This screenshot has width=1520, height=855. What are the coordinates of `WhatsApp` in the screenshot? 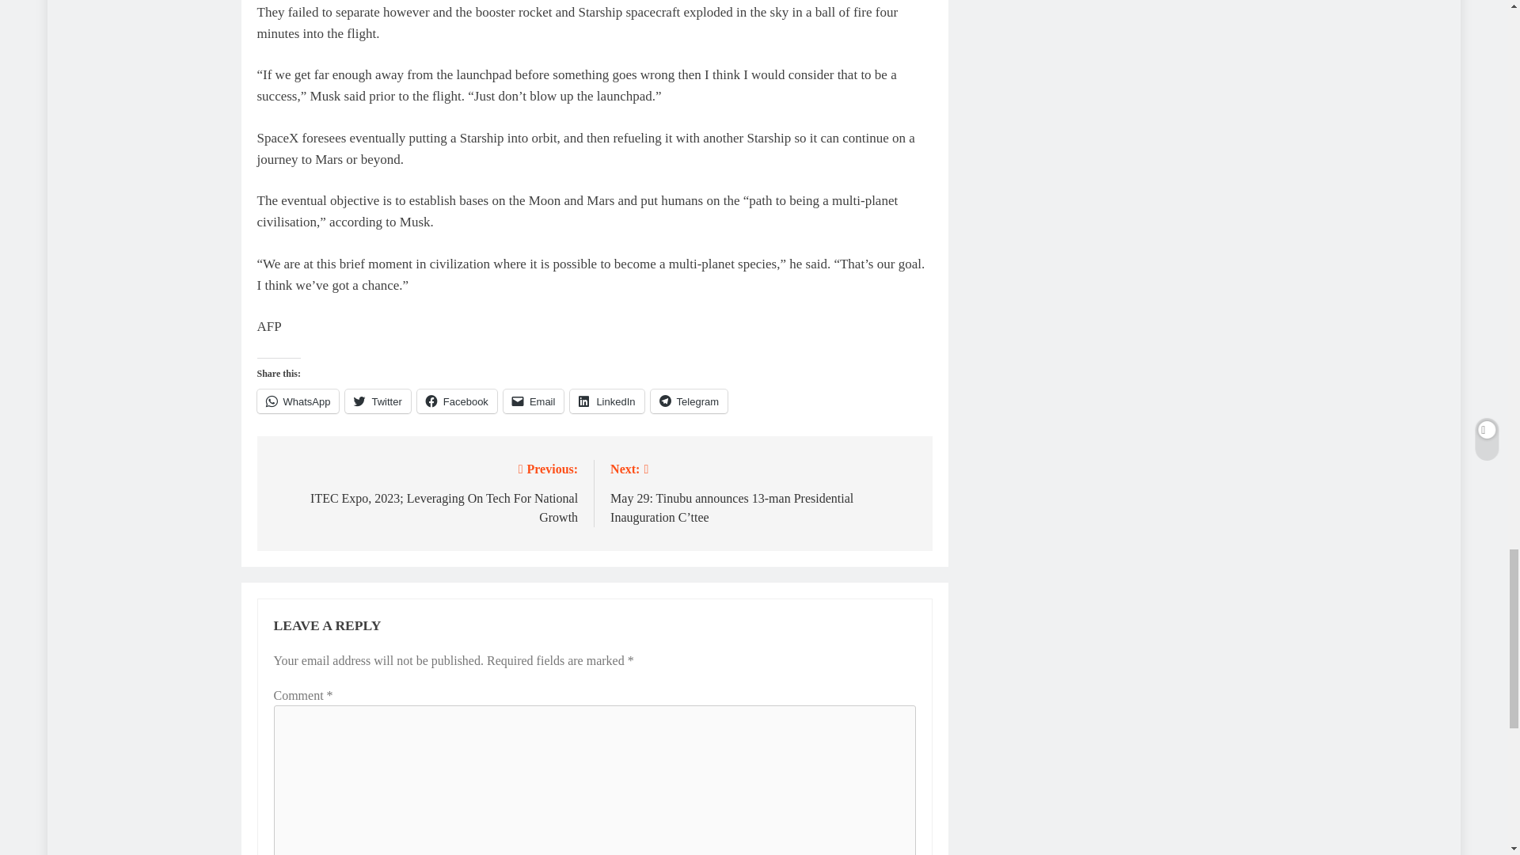 It's located at (298, 401).